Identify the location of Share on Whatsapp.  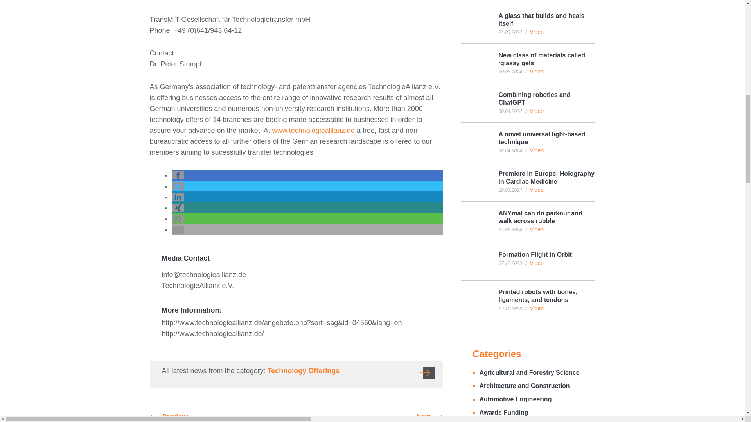
(178, 219).